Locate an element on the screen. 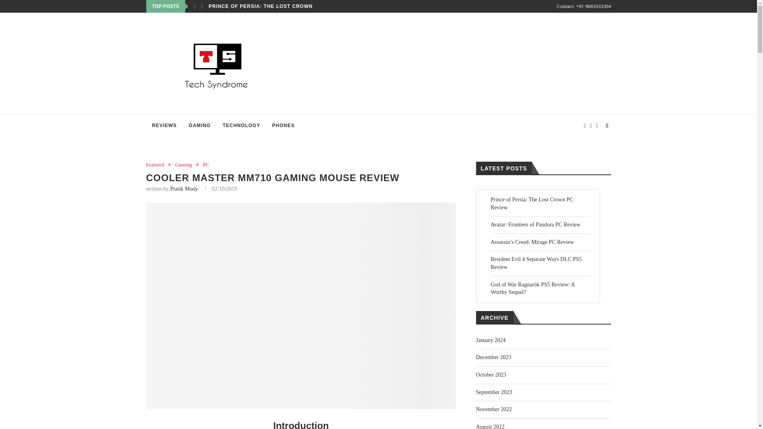  Gaming is located at coordinates (186, 165).